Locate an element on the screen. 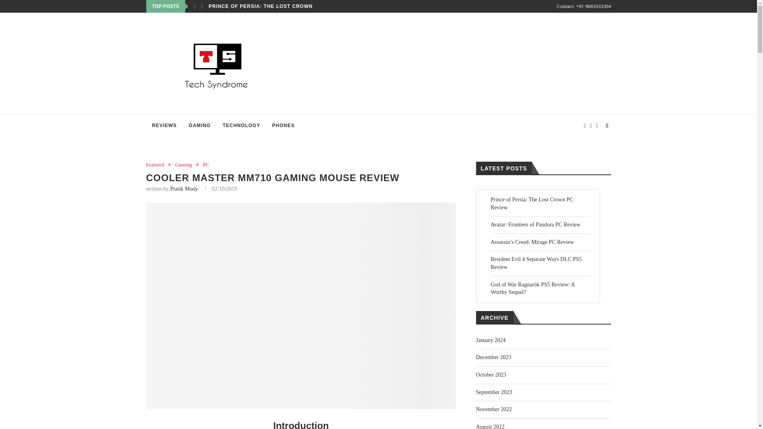  Gaming is located at coordinates (186, 165).